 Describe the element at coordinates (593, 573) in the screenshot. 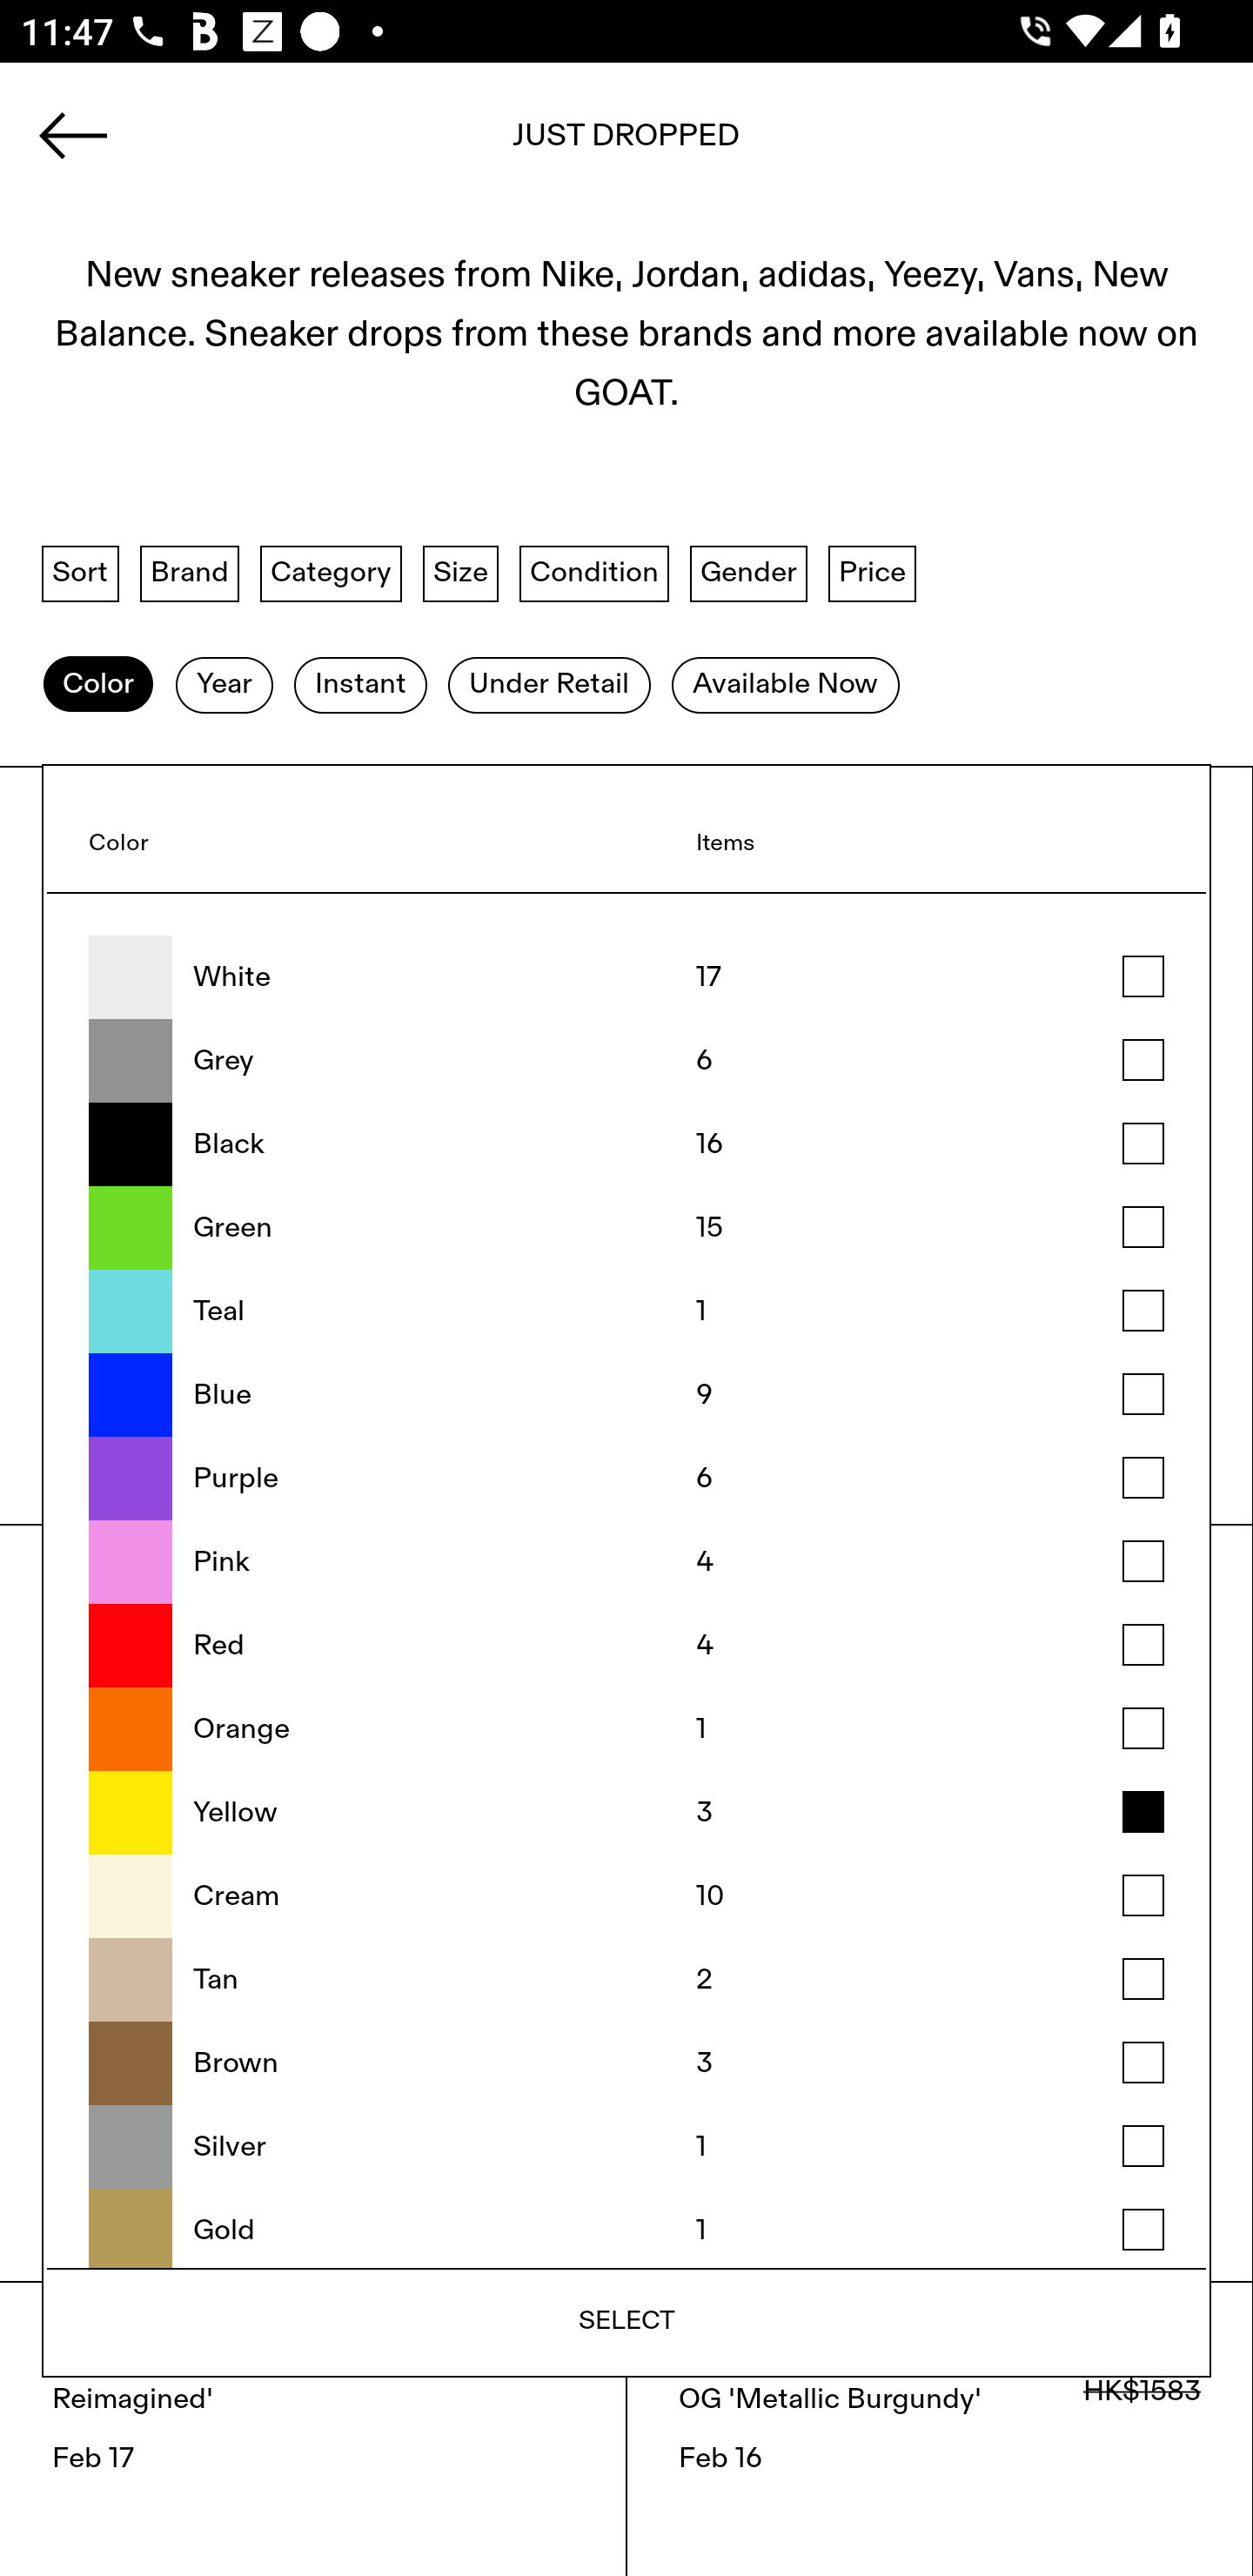

I see `Condition` at that location.